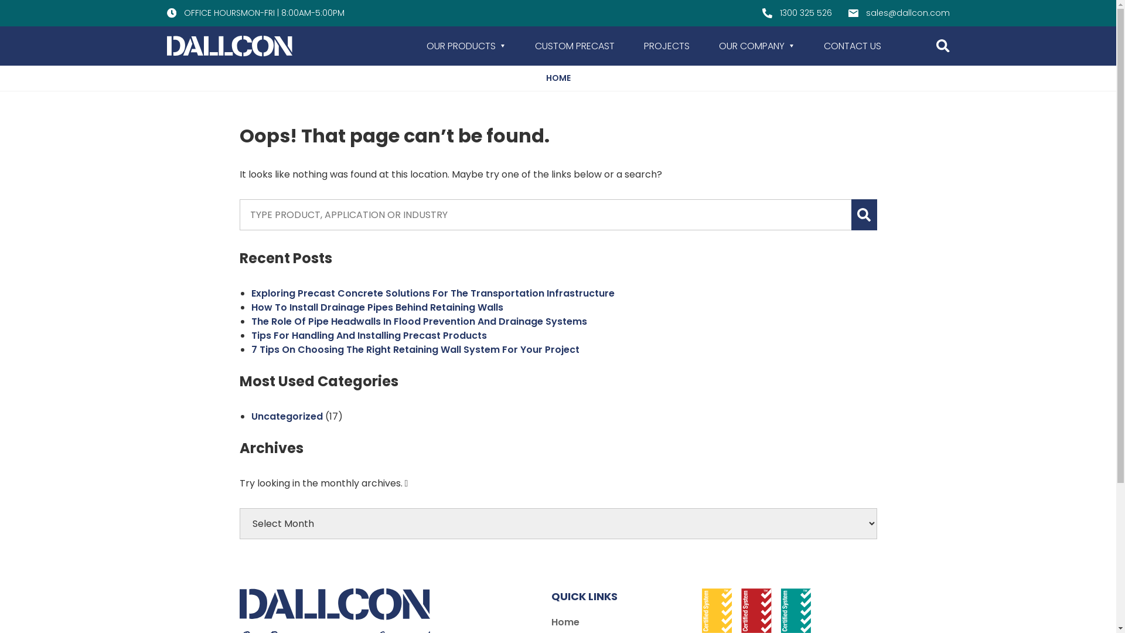 The width and height of the screenshot is (1125, 633). What do you see at coordinates (565, 622) in the screenshot?
I see `Home` at bounding box center [565, 622].